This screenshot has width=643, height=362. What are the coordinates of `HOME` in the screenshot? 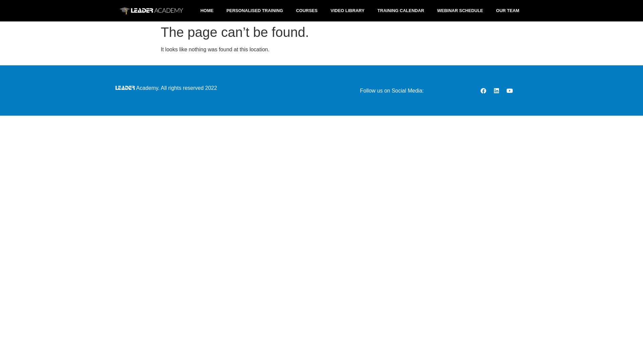 It's located at (207, 11).